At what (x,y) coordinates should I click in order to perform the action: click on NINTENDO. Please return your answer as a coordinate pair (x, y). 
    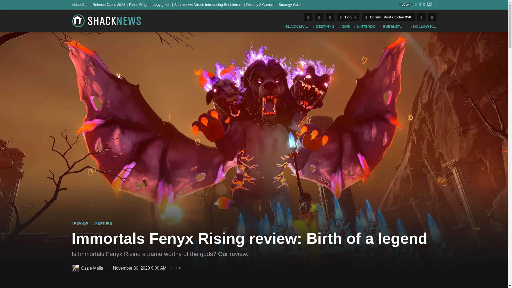
    Looking at the image, I should click on (365, 27).